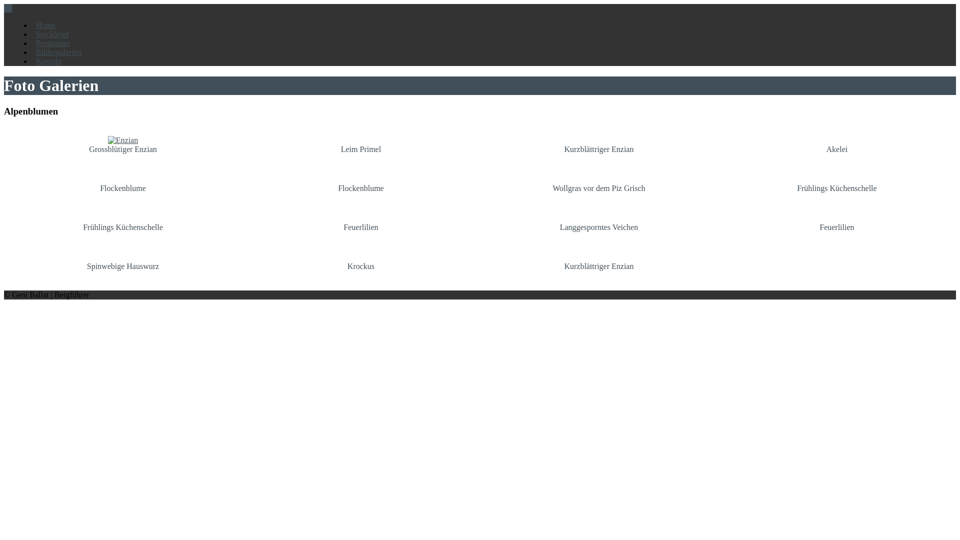 The image size is (960, 540). Describe the element at coordinates (53, 43) in the screenshot. I see `Programm` at that location.